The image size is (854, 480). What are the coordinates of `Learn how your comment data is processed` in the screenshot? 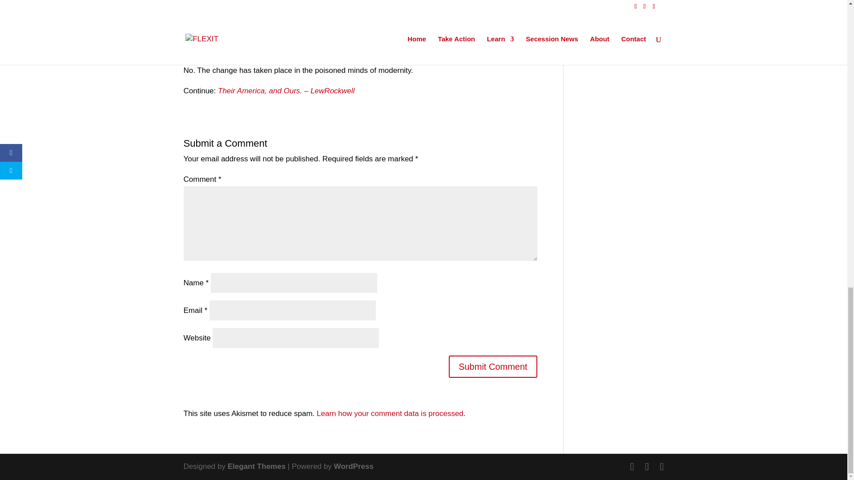 It's located at (390, 413).